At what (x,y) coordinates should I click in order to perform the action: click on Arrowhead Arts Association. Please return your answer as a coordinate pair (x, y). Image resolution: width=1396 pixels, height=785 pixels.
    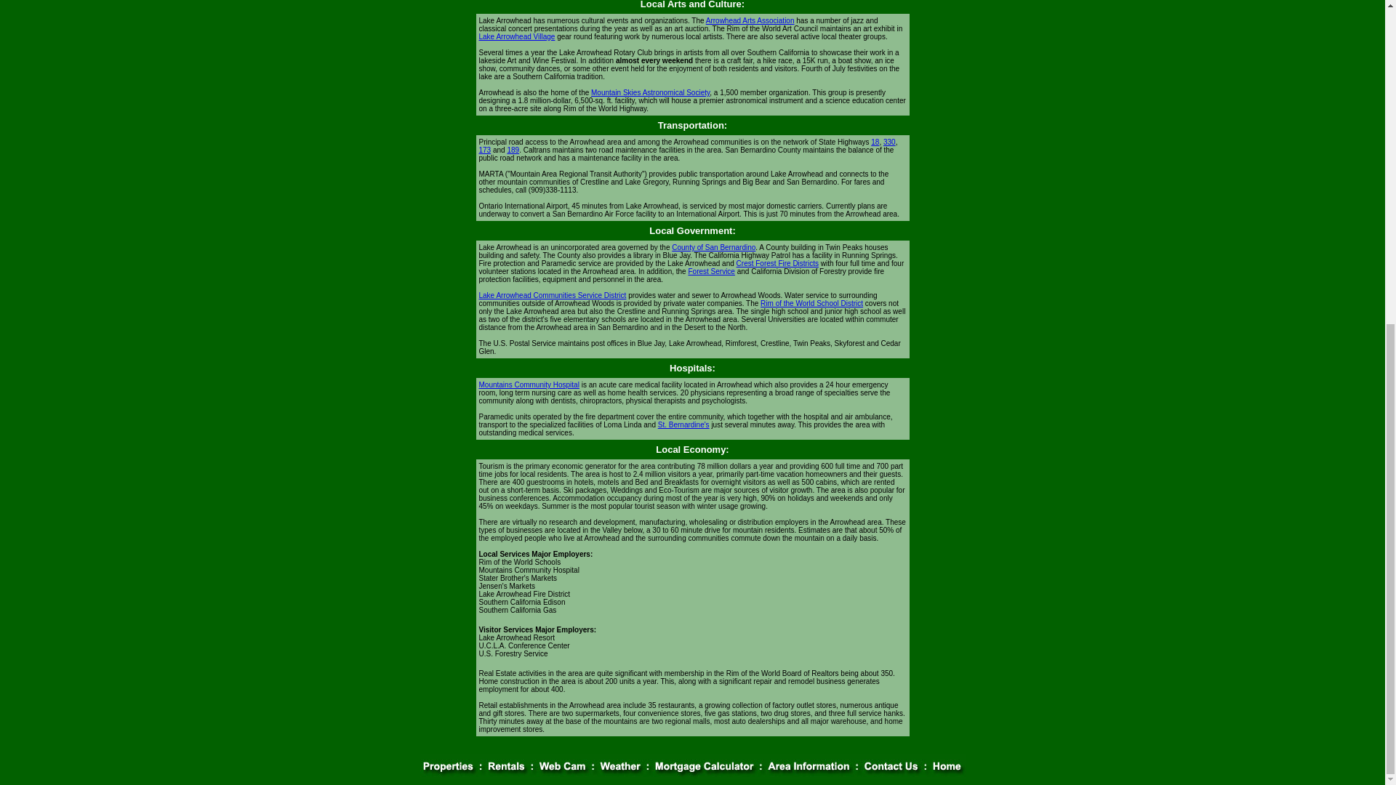
    Looking at the image, I should click on (750, 20).